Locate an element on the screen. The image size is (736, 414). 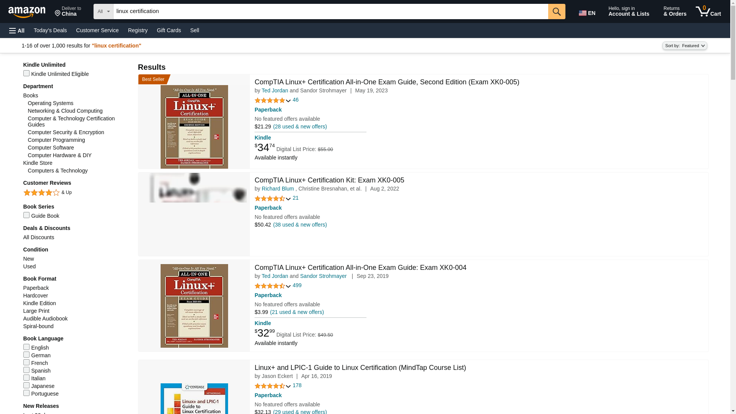
Richard Blum is located at coordinates (278, 189).